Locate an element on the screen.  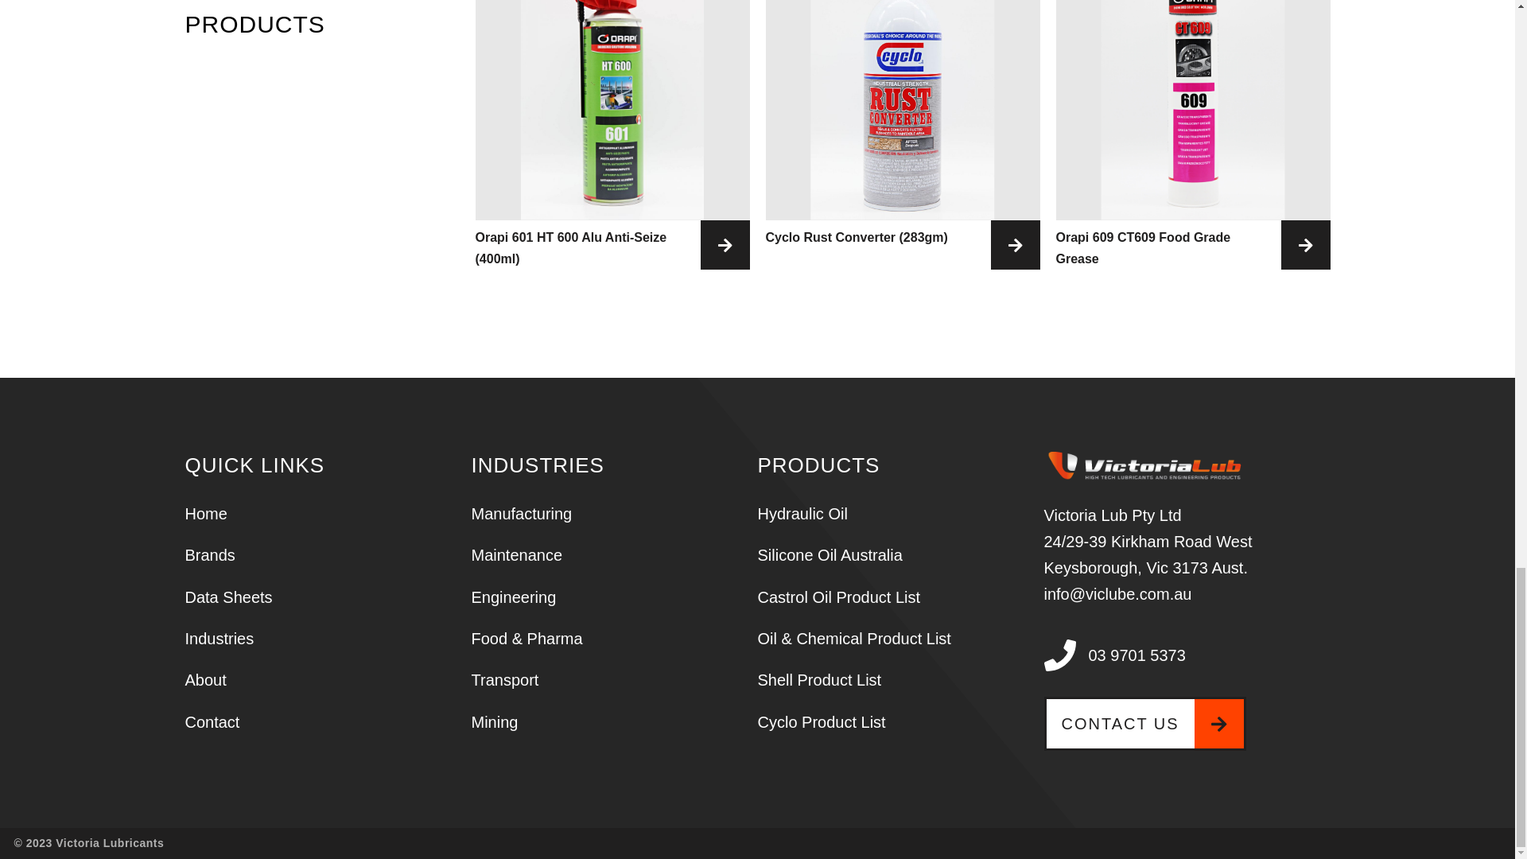
CONTACT US is located at coordinates (1144, 723).